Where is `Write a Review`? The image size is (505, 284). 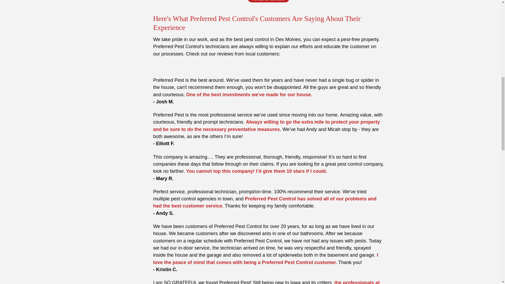 Write a Review is located at coordinates (269, 1).